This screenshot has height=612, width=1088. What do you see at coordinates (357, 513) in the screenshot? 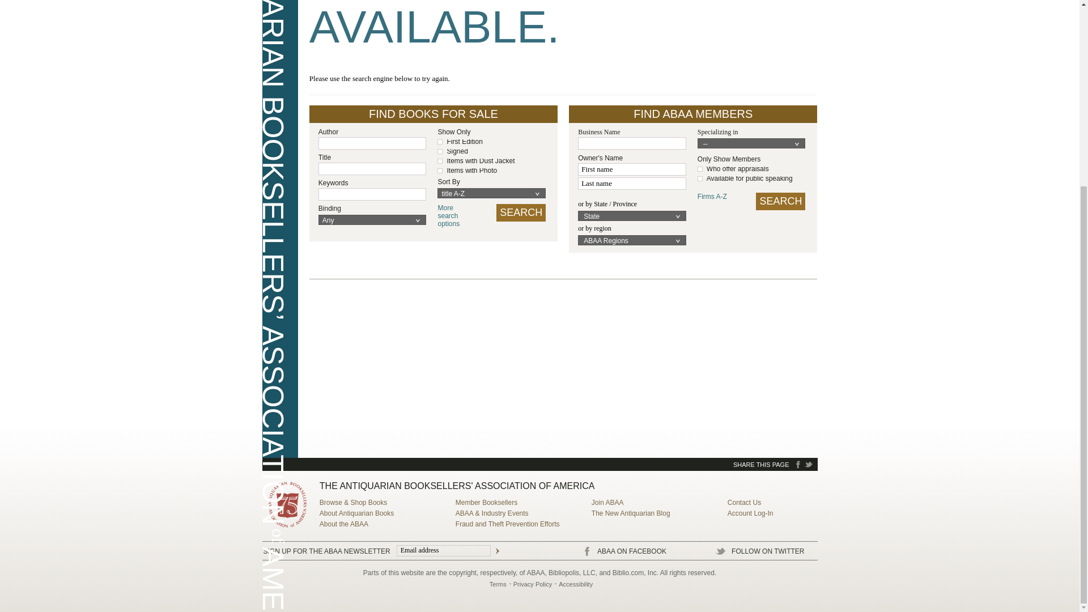
I see `Contact Us` at bounding box center [357, 513].